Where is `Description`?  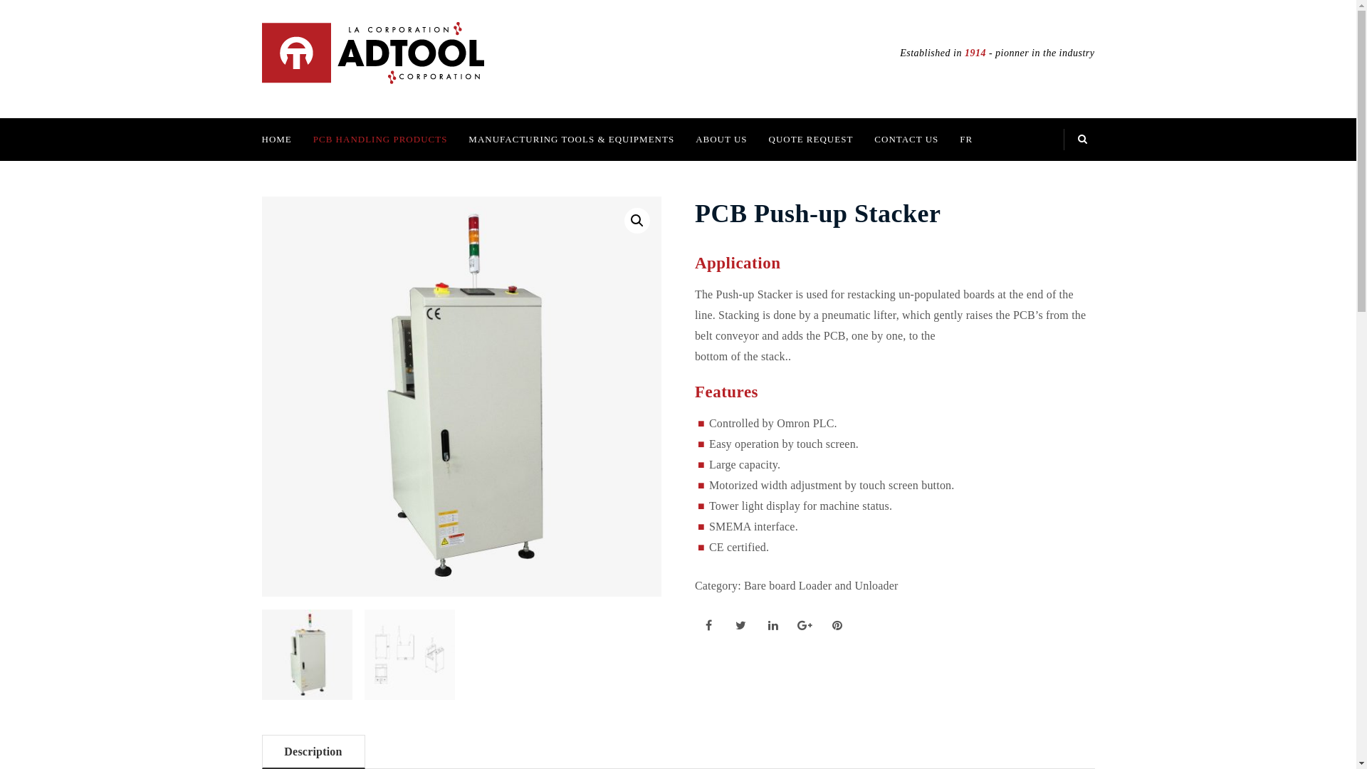 Description is located at coordinates (313, 752).